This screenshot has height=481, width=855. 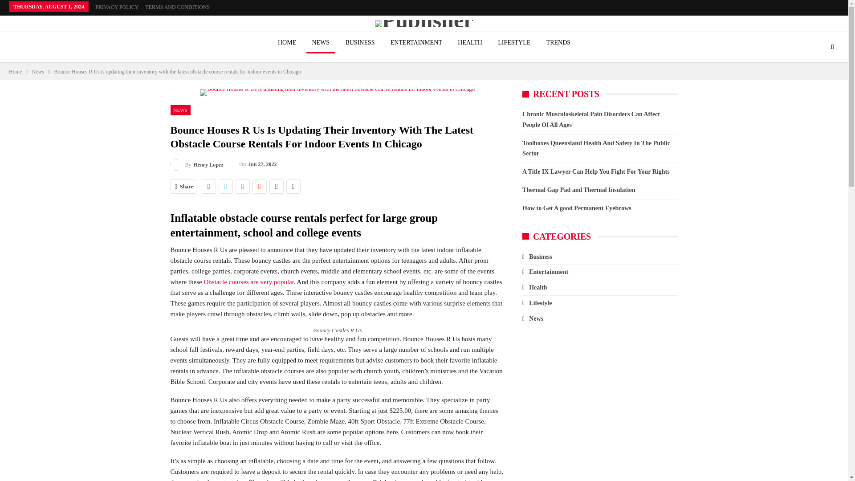 What do you see at coordinates (359, 43) in the screenshot?
I see `BUSINESS` at bounding box center [359, 43].